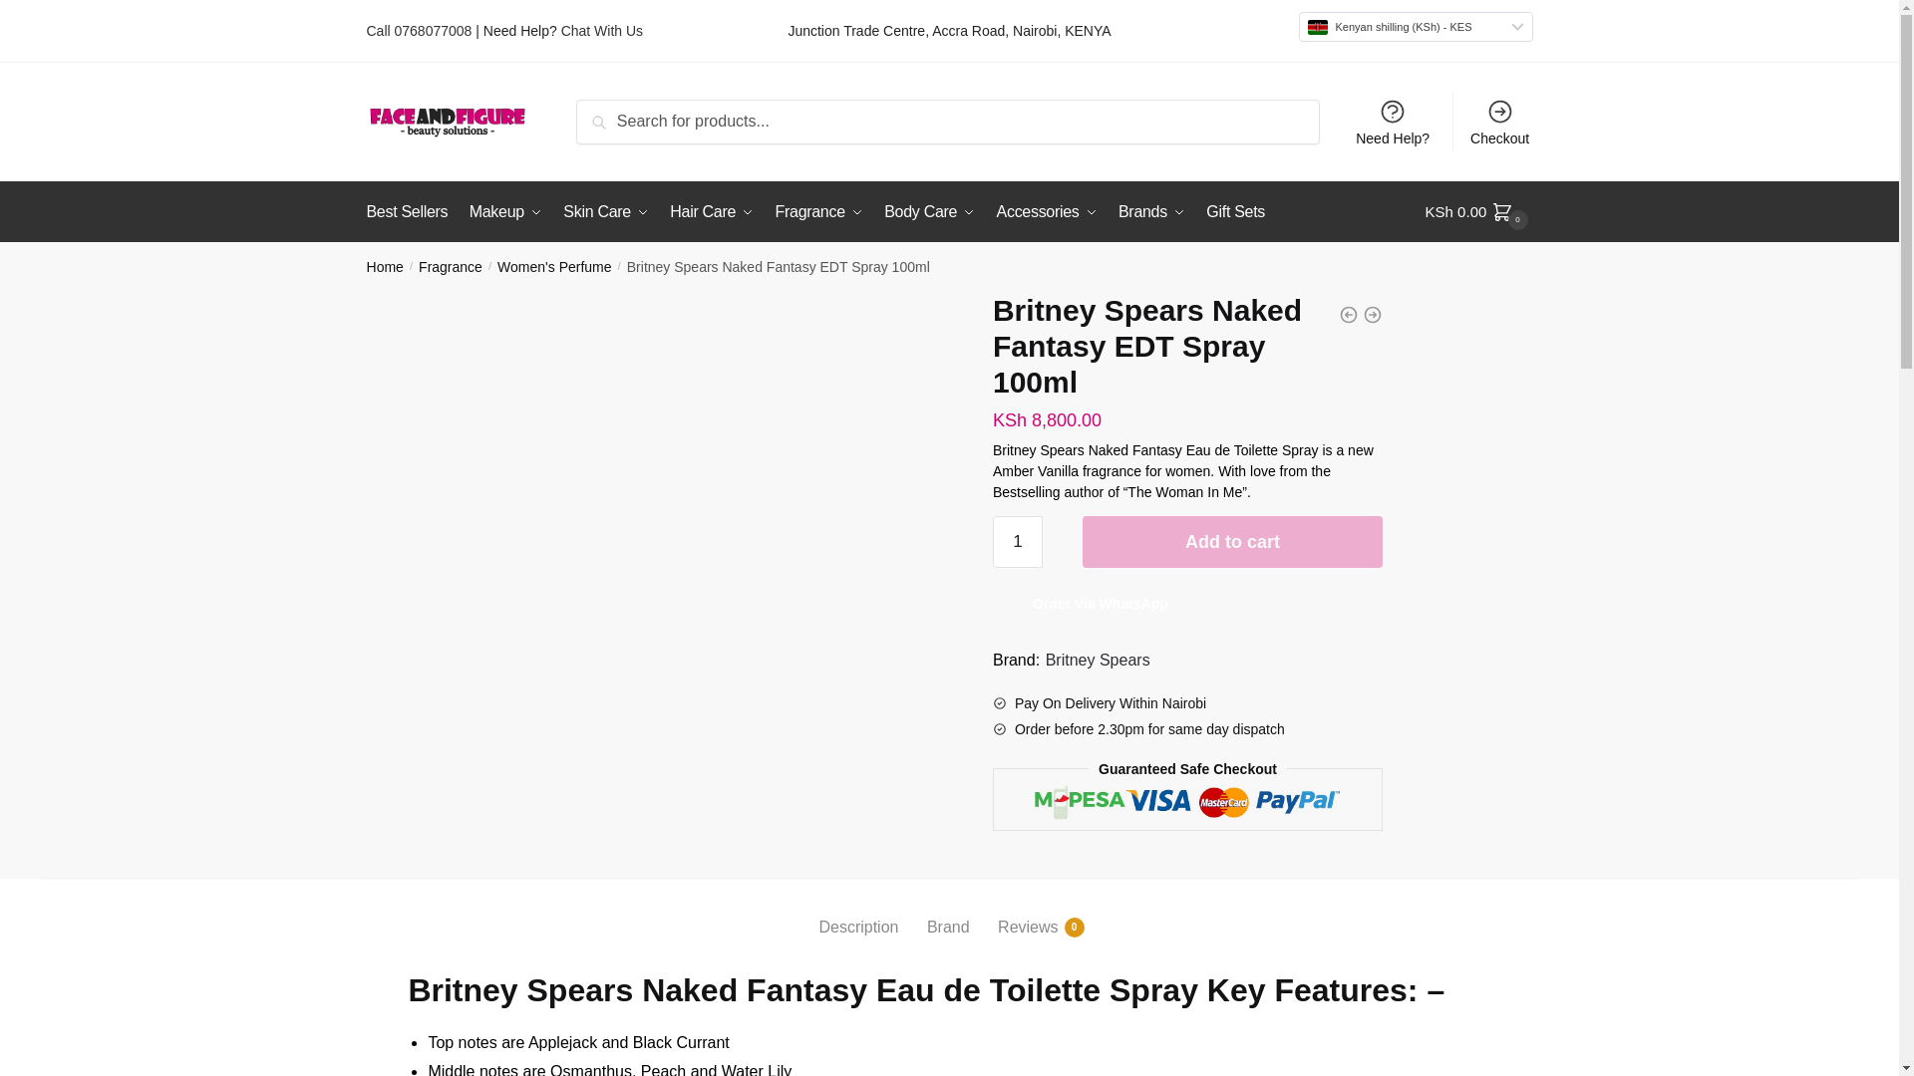  I want to click on Chat With Us, so click(602, 30).